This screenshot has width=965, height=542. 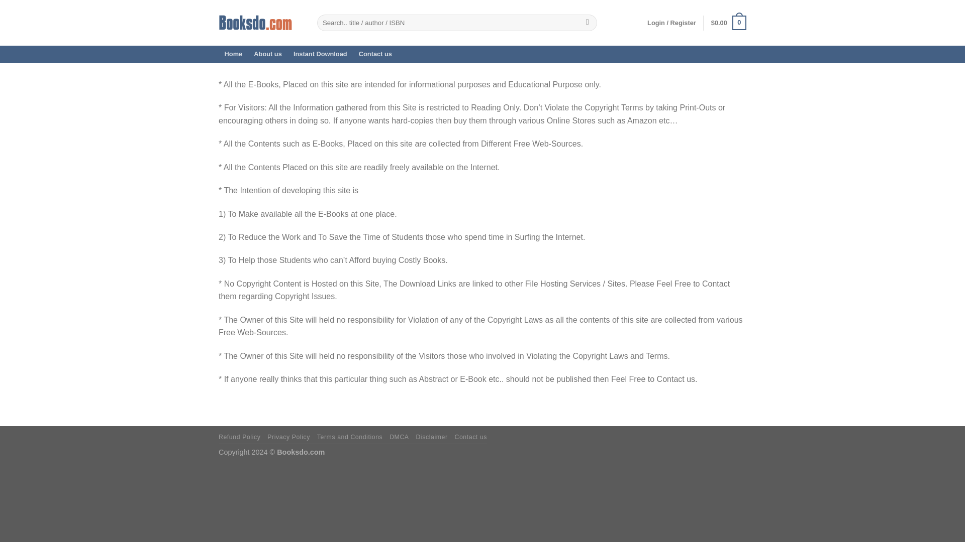 I want to click on Contact us, so click(x=470, y=437).